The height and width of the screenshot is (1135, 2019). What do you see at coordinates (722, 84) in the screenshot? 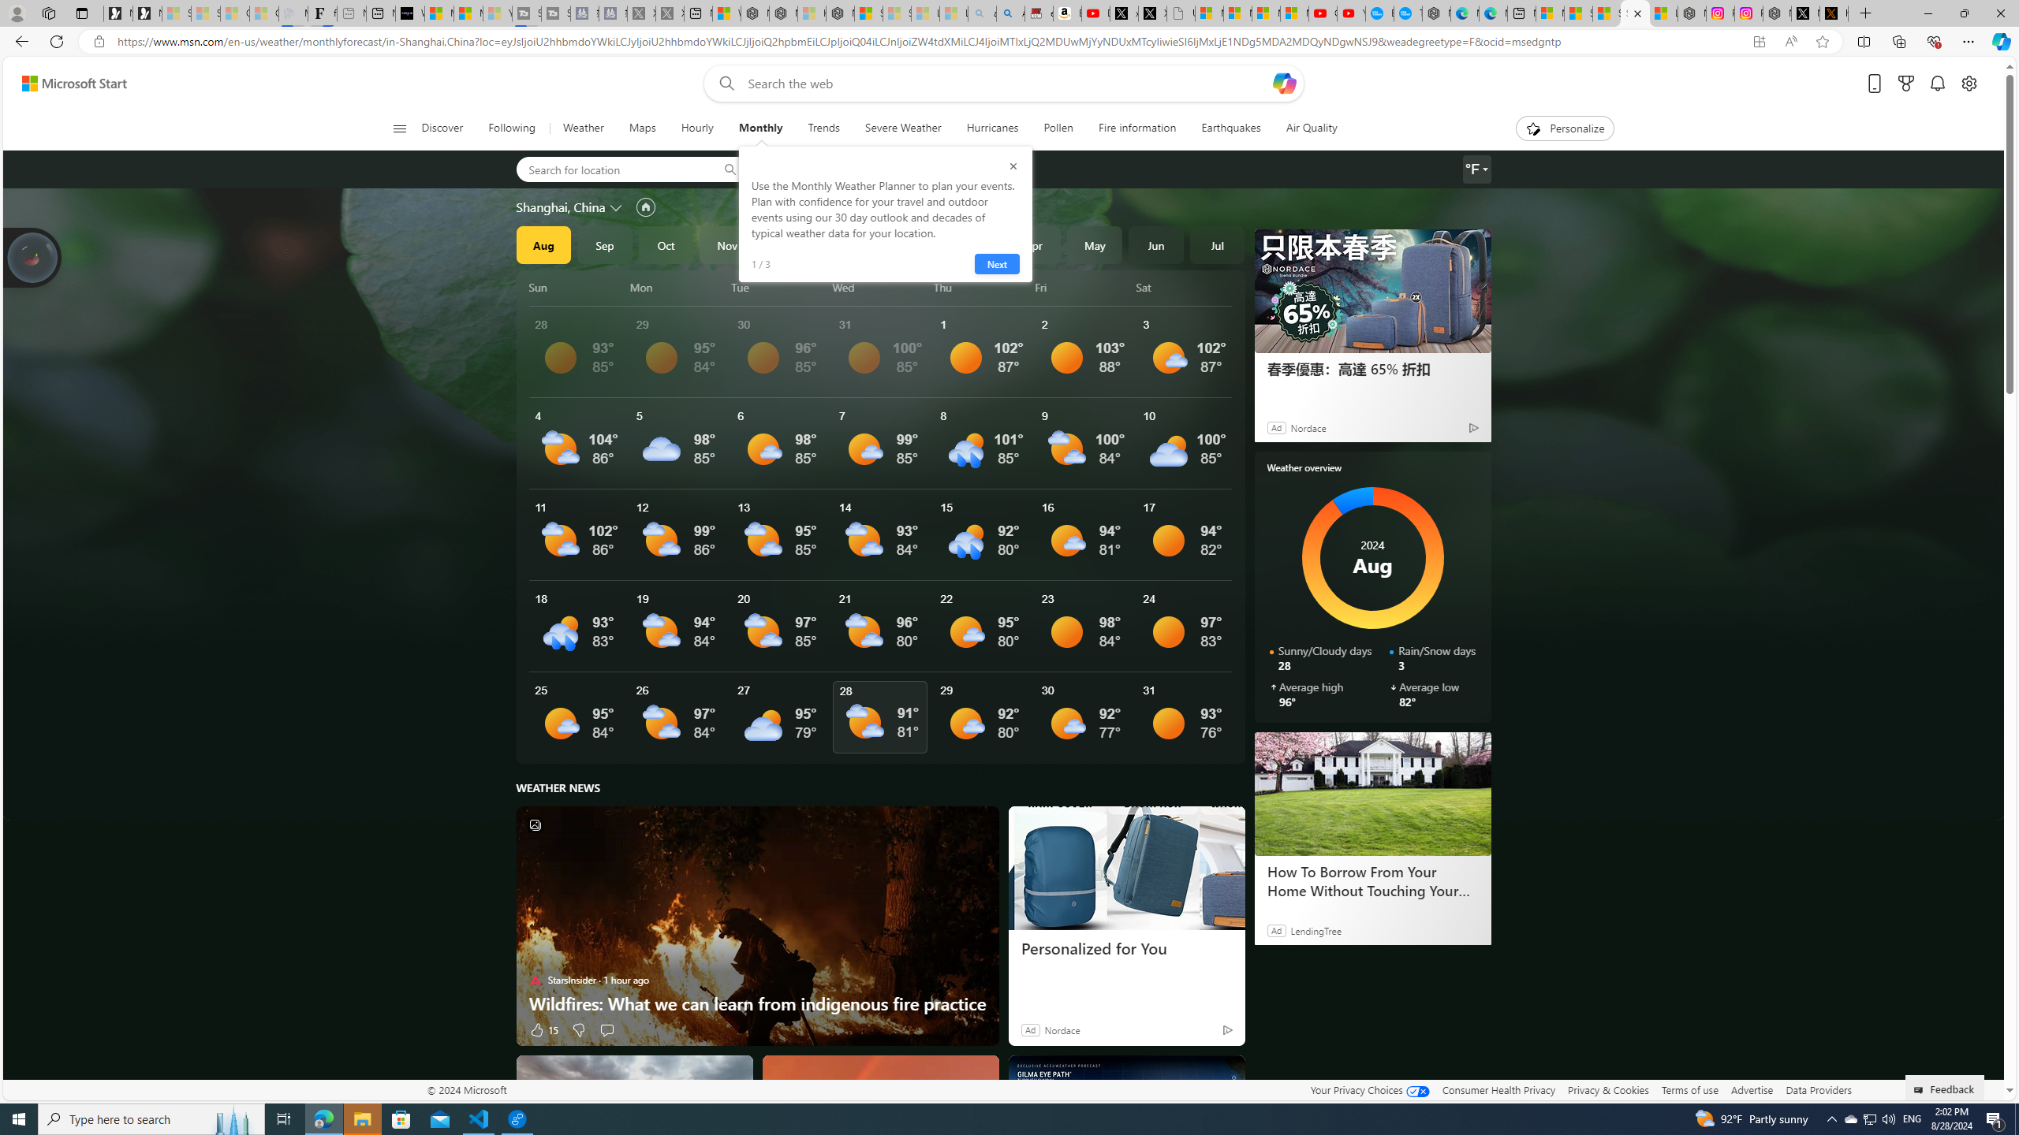
I see `Web search` at bounding box center [722, 84].